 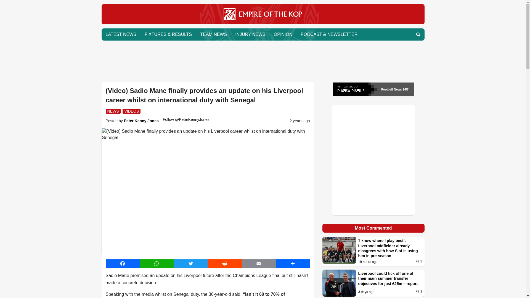 What do you see at coordinates (214, 34) in the screenshot?
I see `TEAM NEWS` at bounding box center [214, 34].